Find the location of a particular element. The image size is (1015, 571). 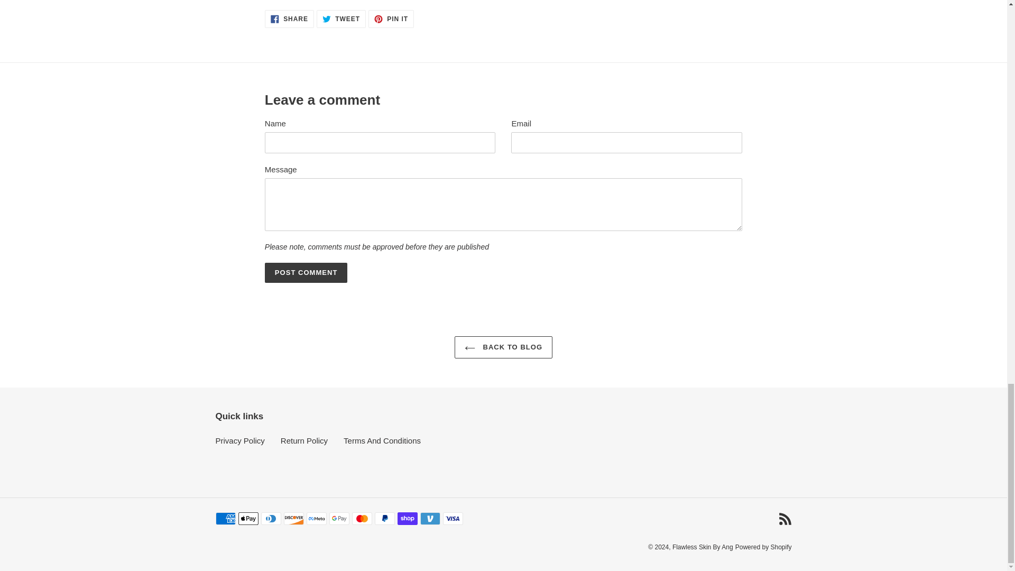

Return Policy is located at coordinates (391, 19).